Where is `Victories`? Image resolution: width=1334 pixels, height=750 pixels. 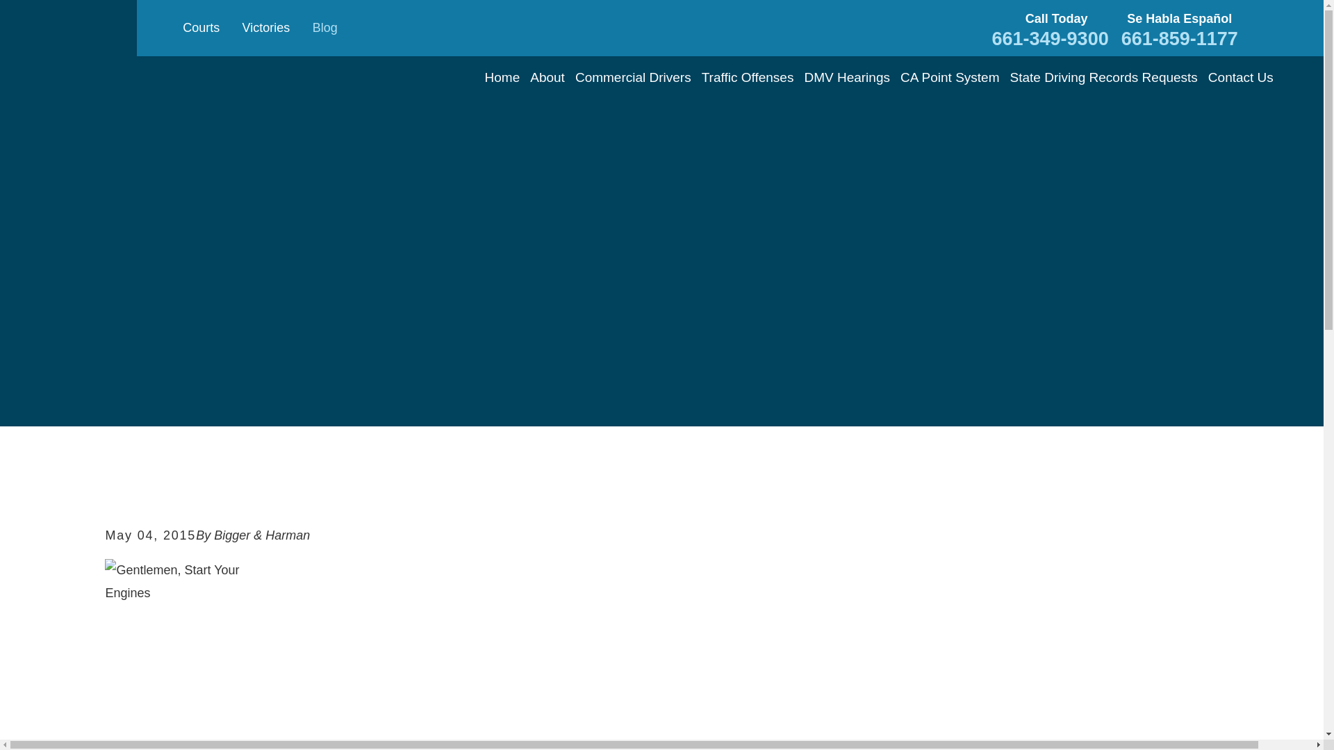 Victories is located at coordinates (267, 28).